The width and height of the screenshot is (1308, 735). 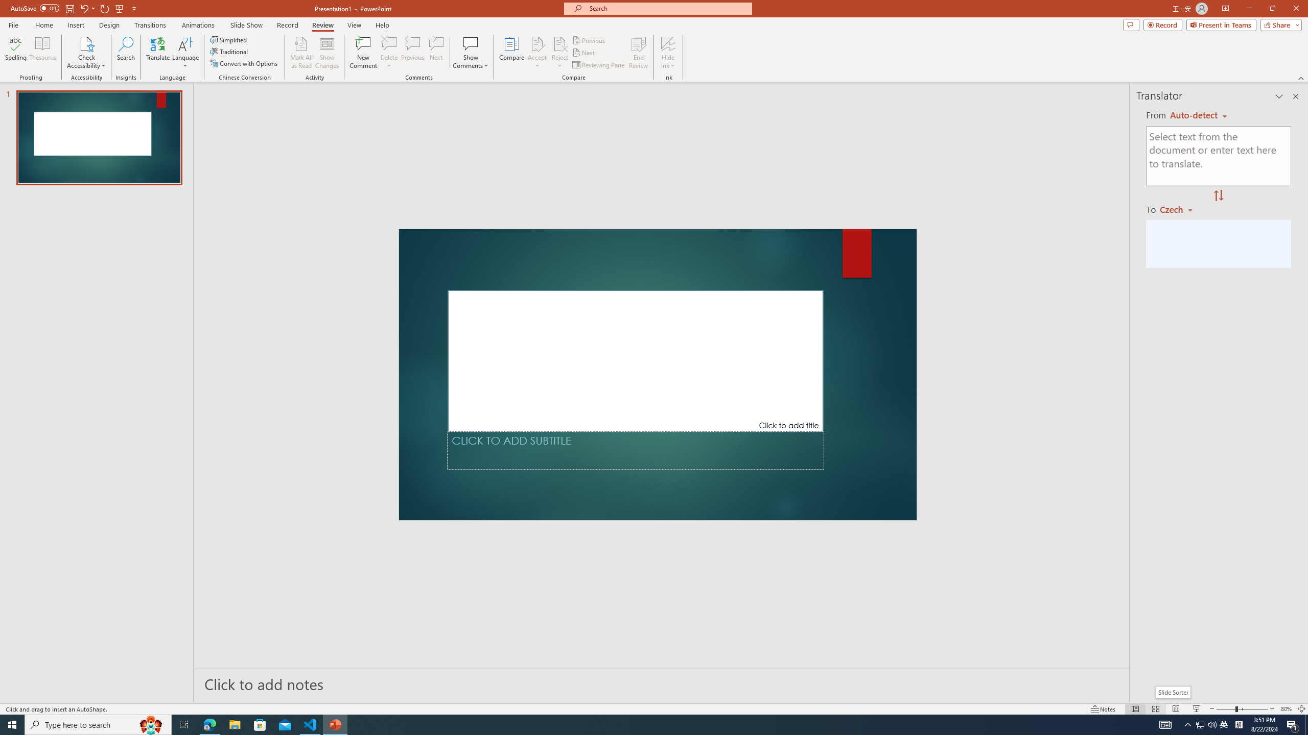 What do you see at coordinates (512, 53) in the screenshot?
I see `Compare` at bounding box center [512, 53].